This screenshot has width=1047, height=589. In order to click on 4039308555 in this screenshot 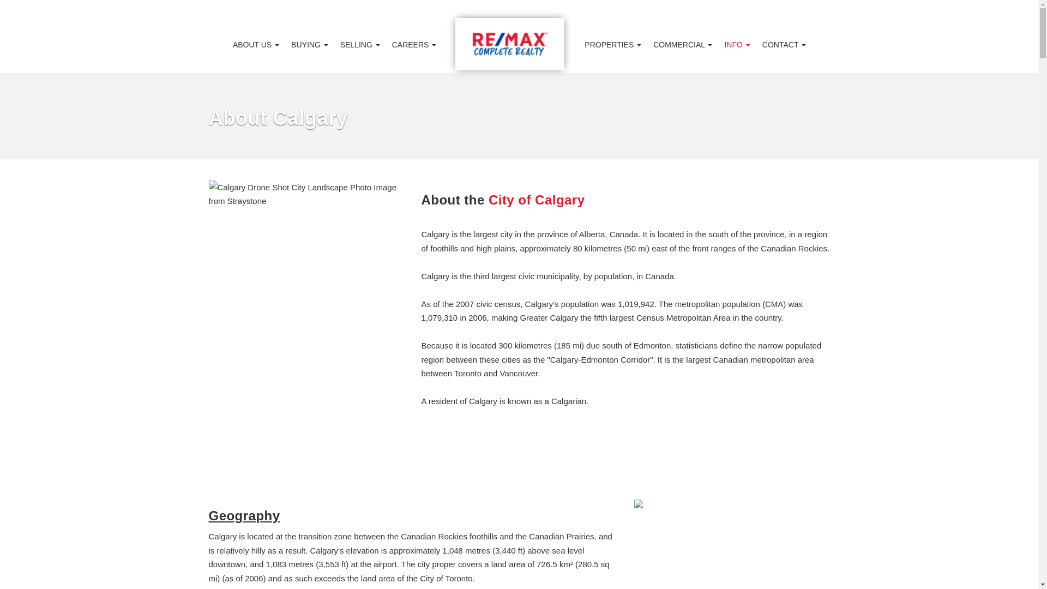, I will do `click(157, 9)`.